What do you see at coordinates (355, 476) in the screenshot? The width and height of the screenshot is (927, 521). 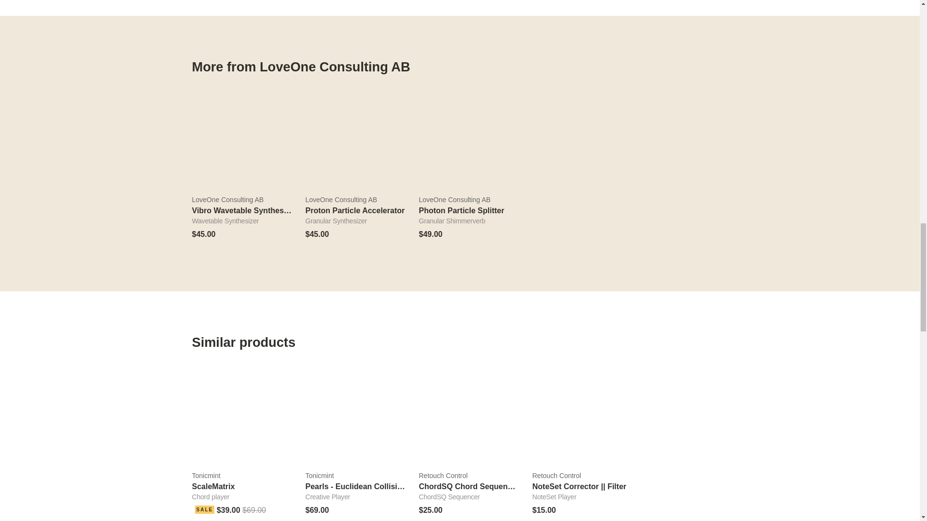 I see `Tonicmint` at bounding box center [355, 476].